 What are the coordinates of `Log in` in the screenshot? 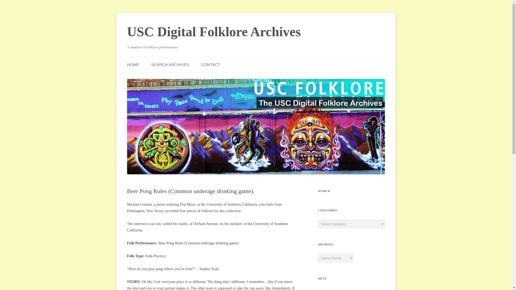 It's located at (322, 289).